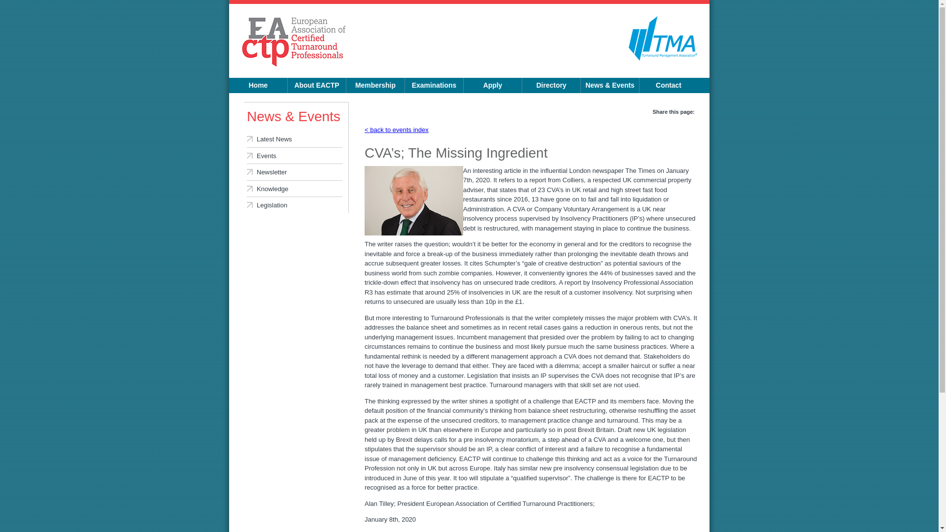 Image resolution: width=946 pixels, height=532 pixels. I want to click on Examinations, so click(434, 85).